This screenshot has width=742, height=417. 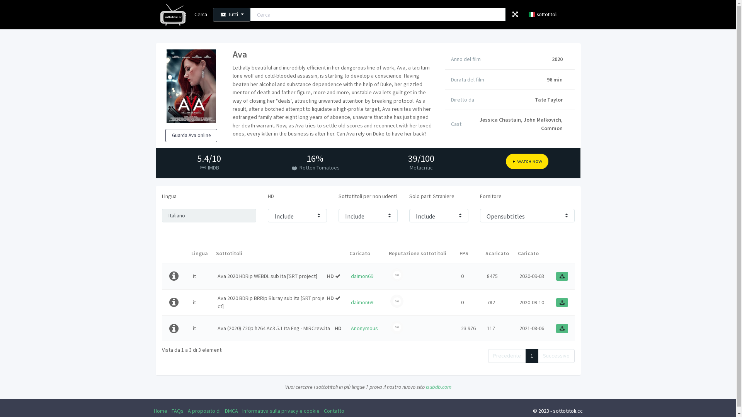 I want to click on Precedente, so click(x=507, y=356).